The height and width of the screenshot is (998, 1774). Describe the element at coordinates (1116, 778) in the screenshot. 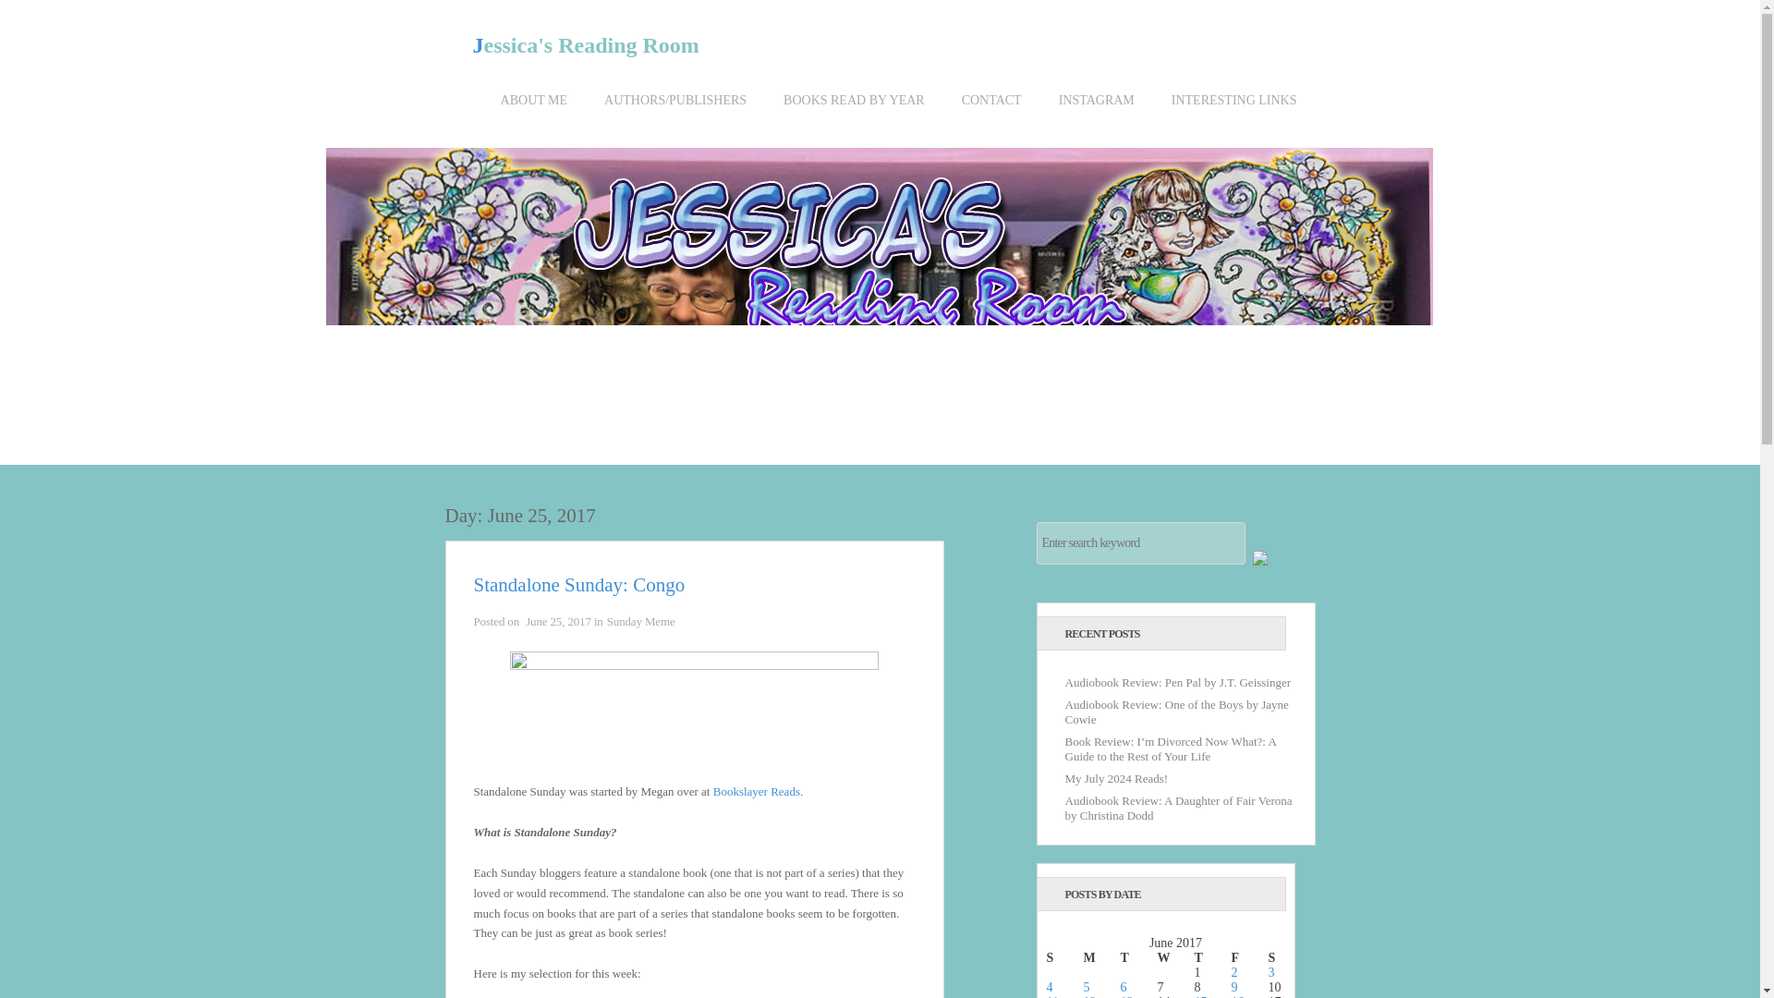

I see `My July 2024 Reads!` at that location.